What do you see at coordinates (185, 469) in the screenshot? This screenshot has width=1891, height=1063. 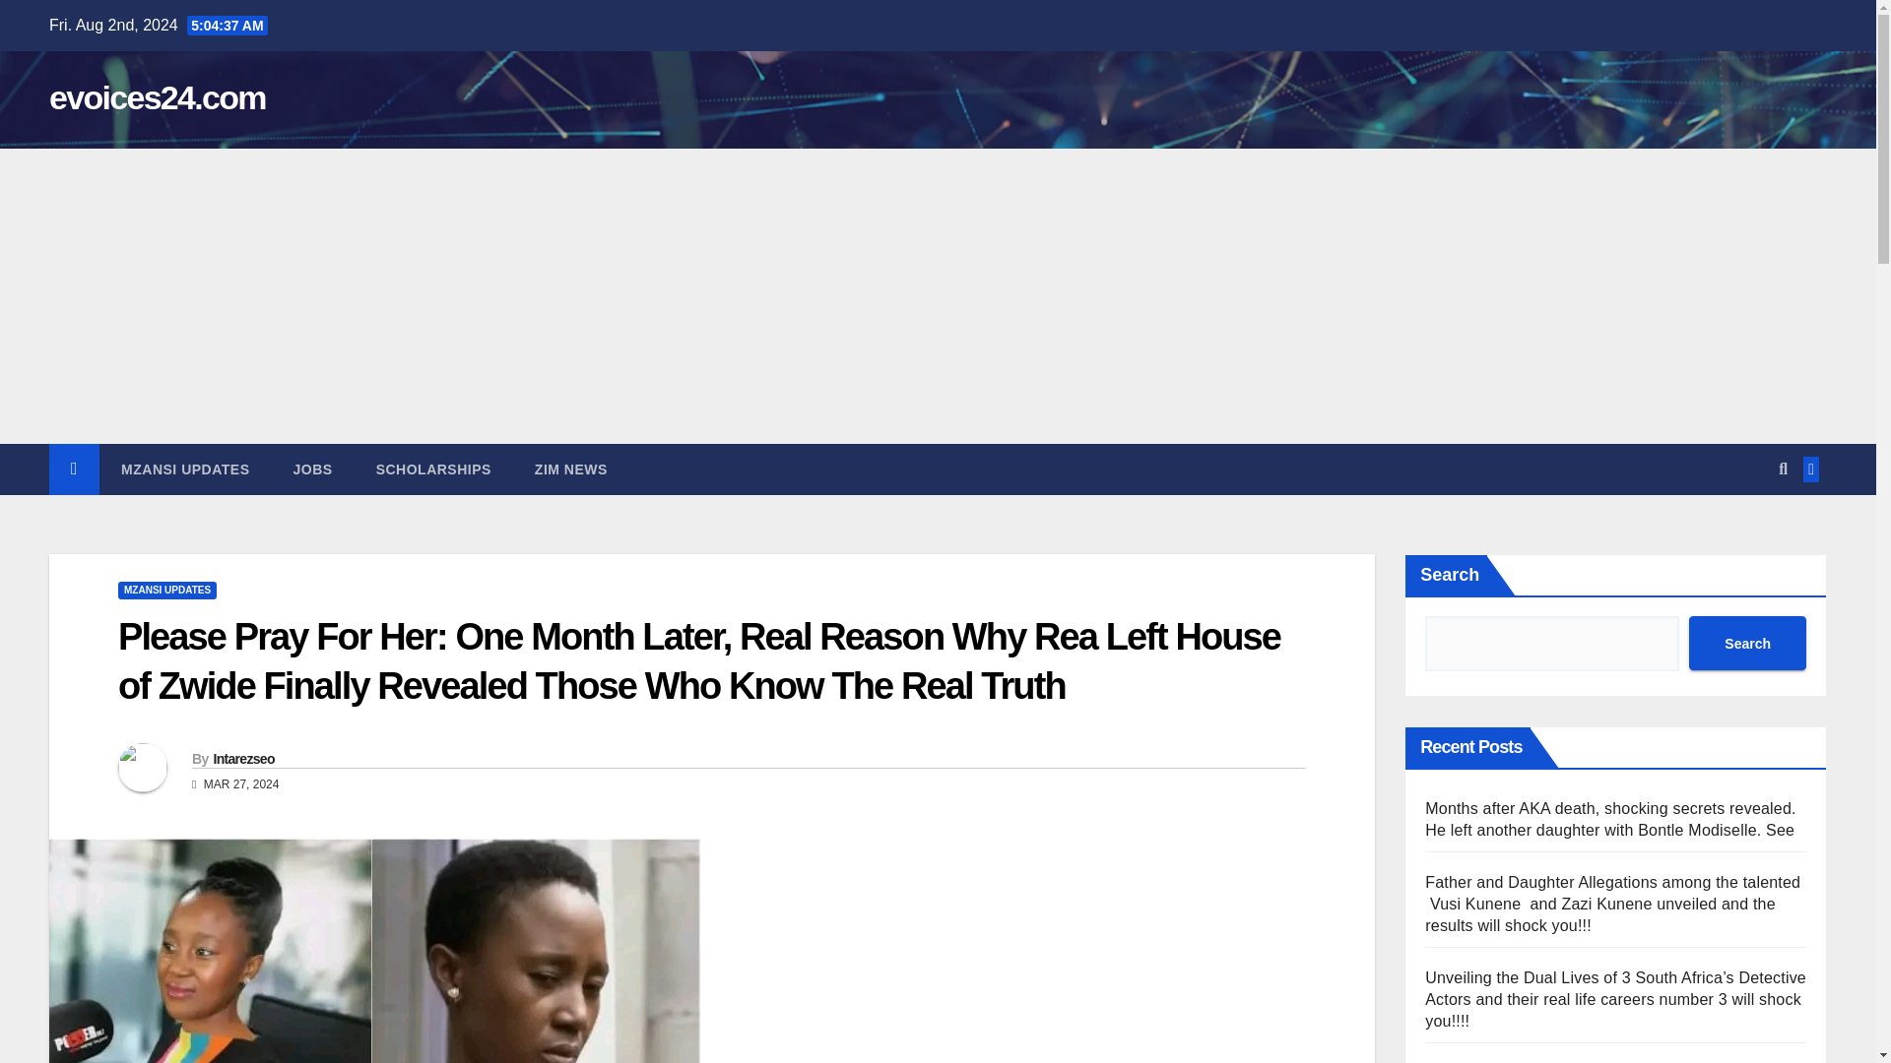 I see `MZANSI UPDATES` at bounding box center [185, 469].